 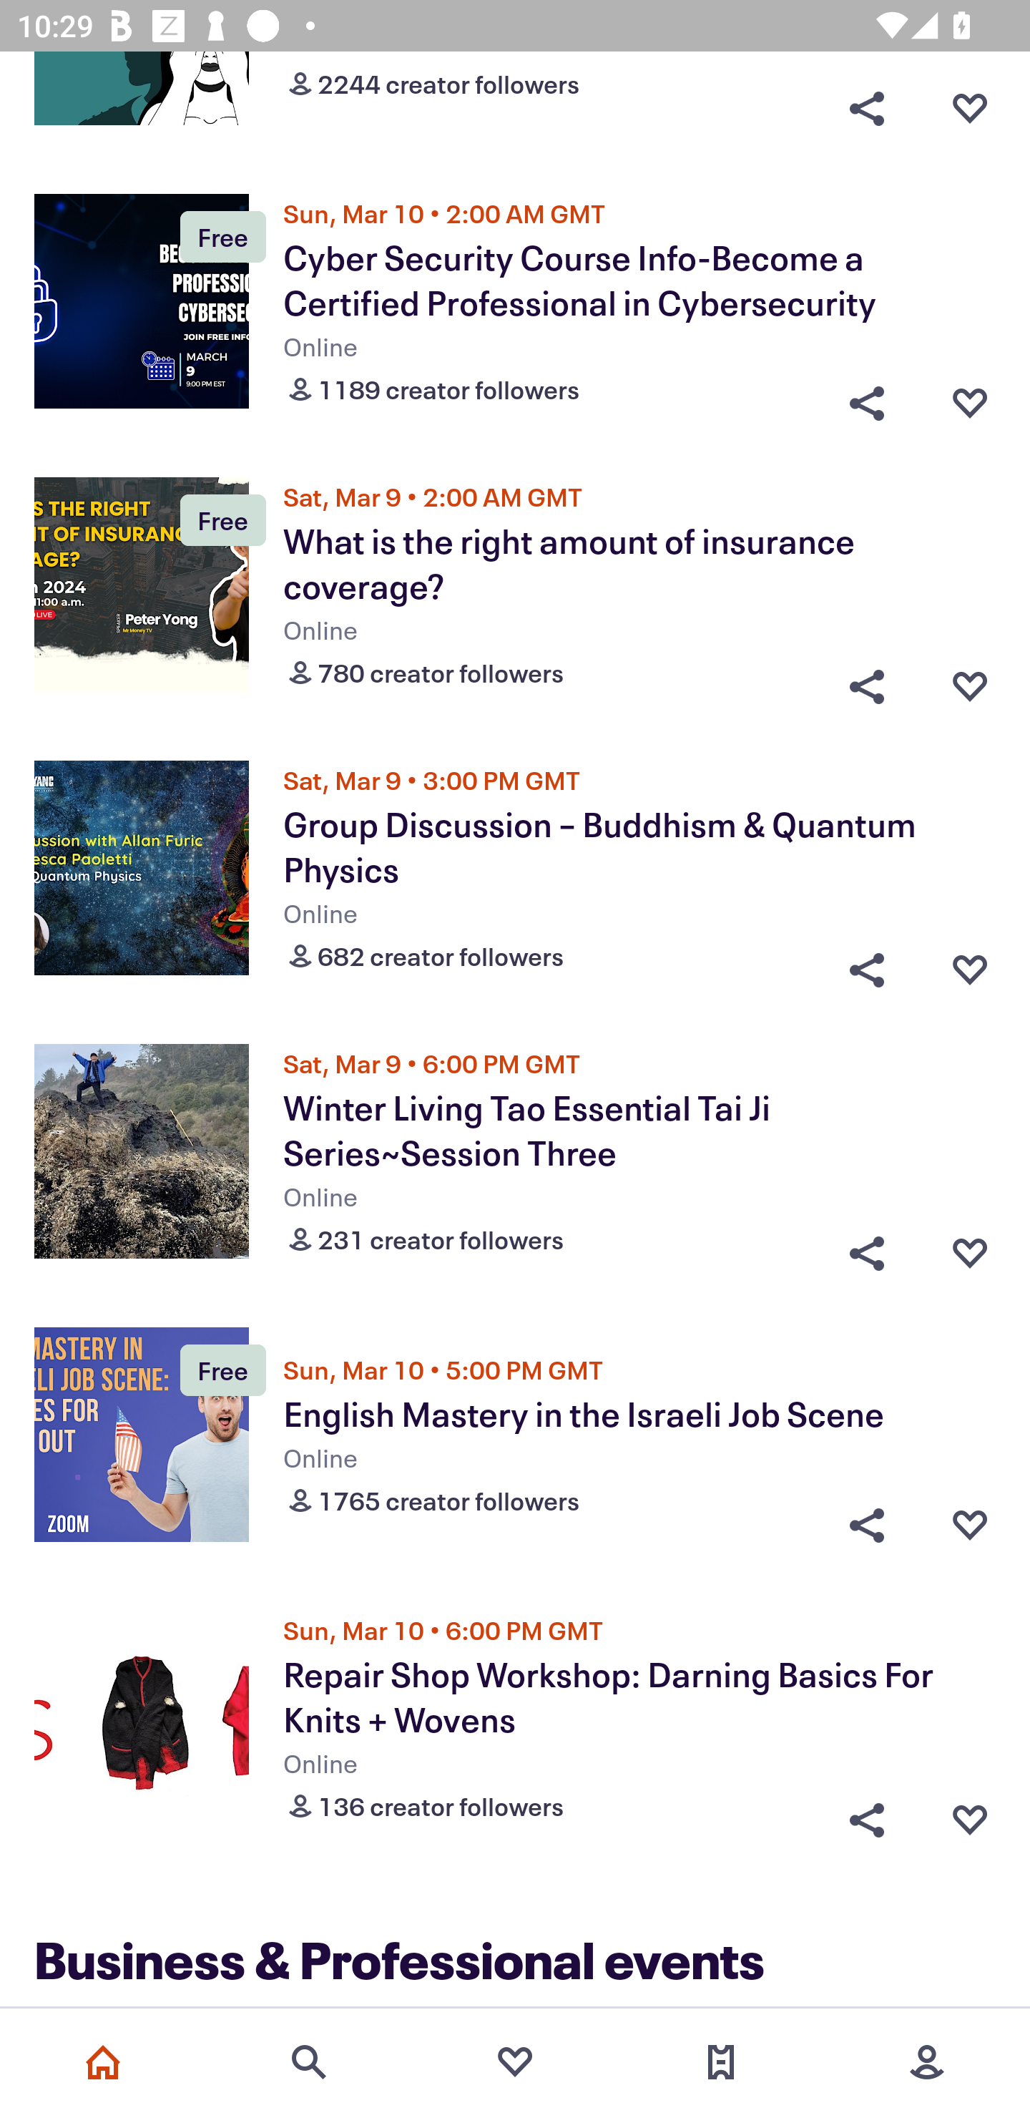 I want to click on Home, so click(x=103, y=2062).